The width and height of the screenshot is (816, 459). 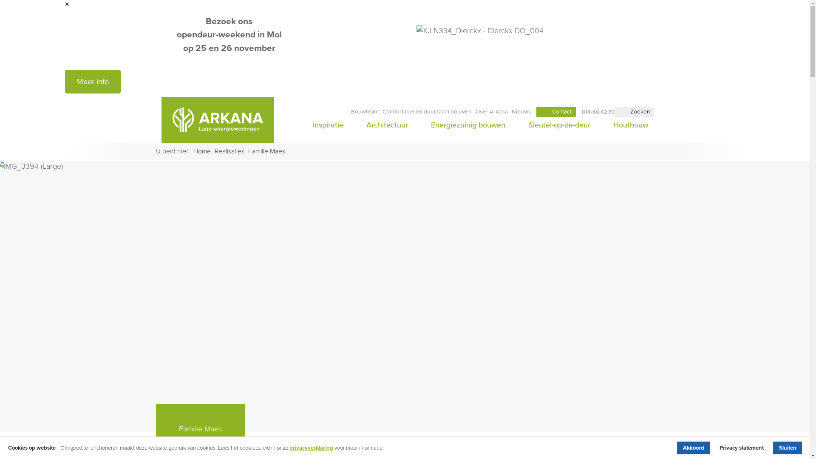 What do you see at coordinates (387, 125) in the screenshot?
I see `Architectuur` at bounding box center [387, 125].